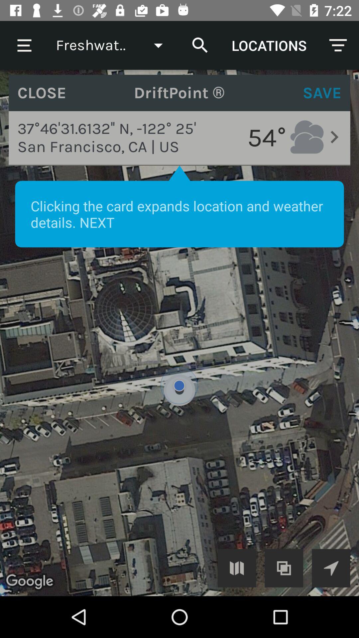 This screenshot has height=638, width=359. What do you see at coordinates (179, 333) in the screenshot?
I see `press the page` at bounding box center [179, 333].